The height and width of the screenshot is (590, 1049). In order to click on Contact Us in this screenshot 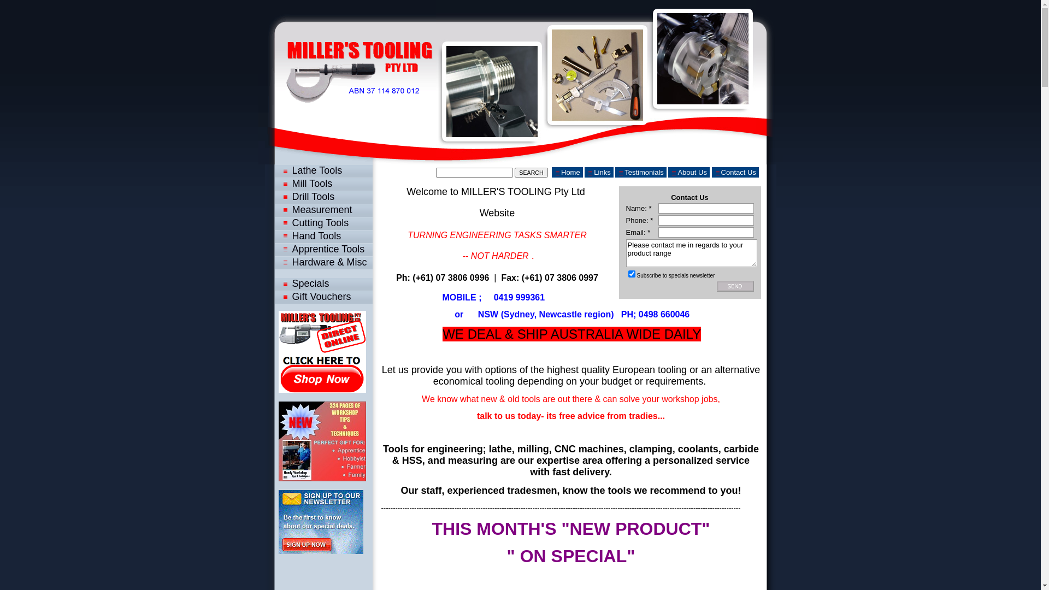, I will do `click(735, 173)`.